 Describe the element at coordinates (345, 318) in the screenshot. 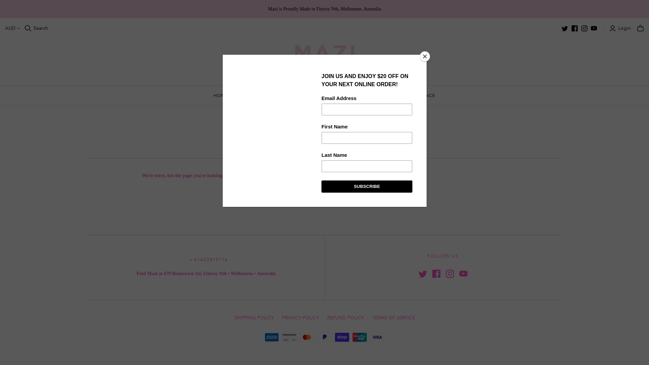

I see `REFUND POLICY` at that location.